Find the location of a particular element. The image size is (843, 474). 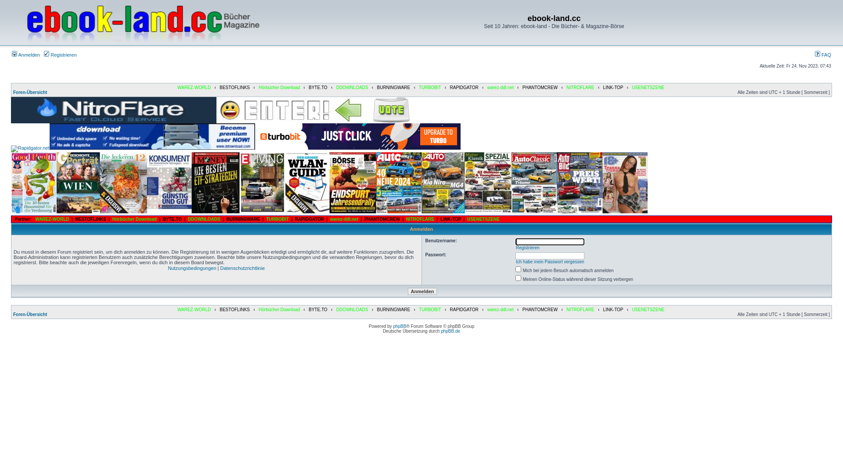

TURBOBIT is located at coordinates (430, 310).